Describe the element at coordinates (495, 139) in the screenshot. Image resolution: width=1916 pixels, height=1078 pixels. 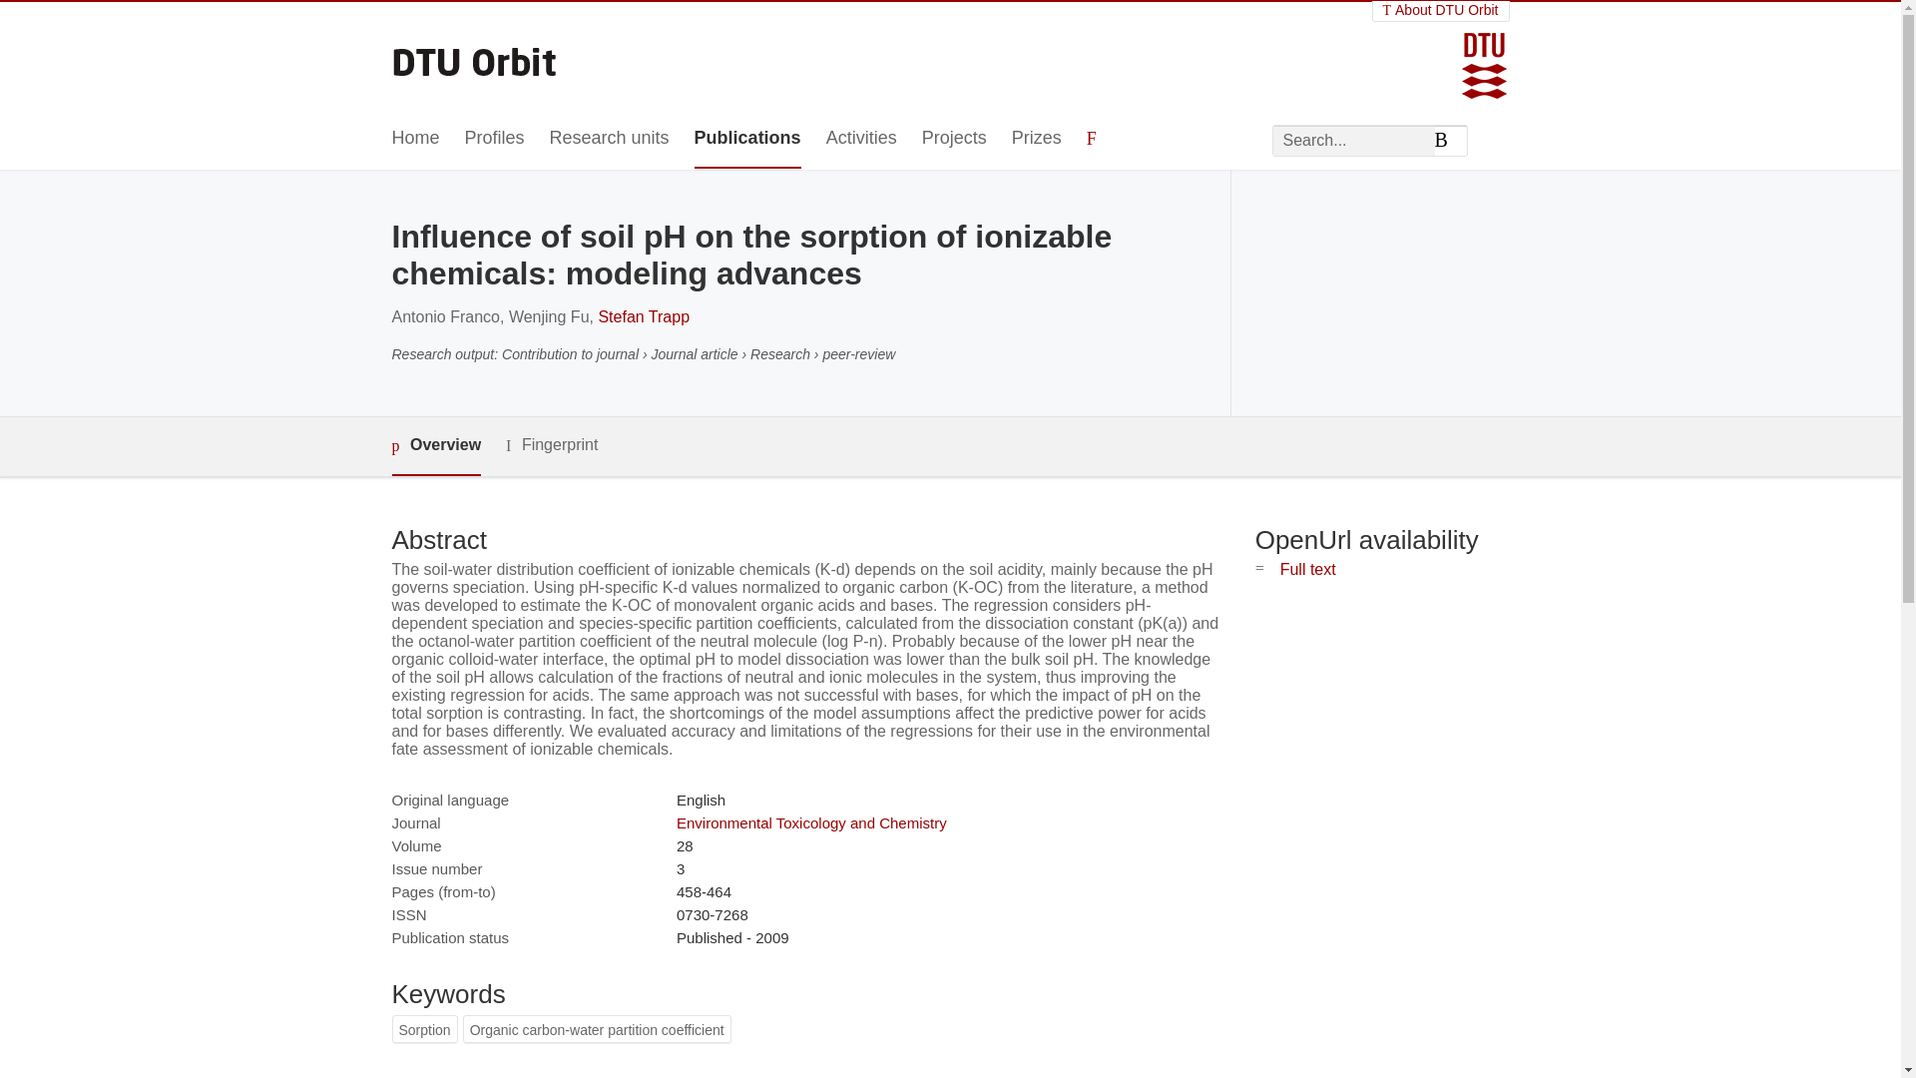
I see `Profiles` at that location.